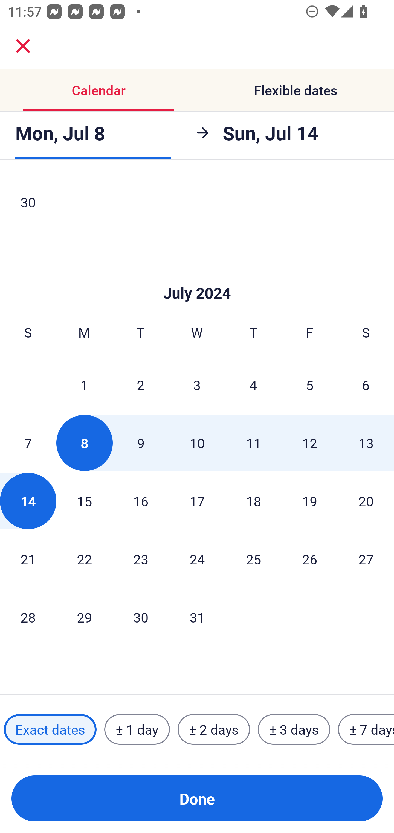  I want to click on ± 2 days, so click(214, 729).